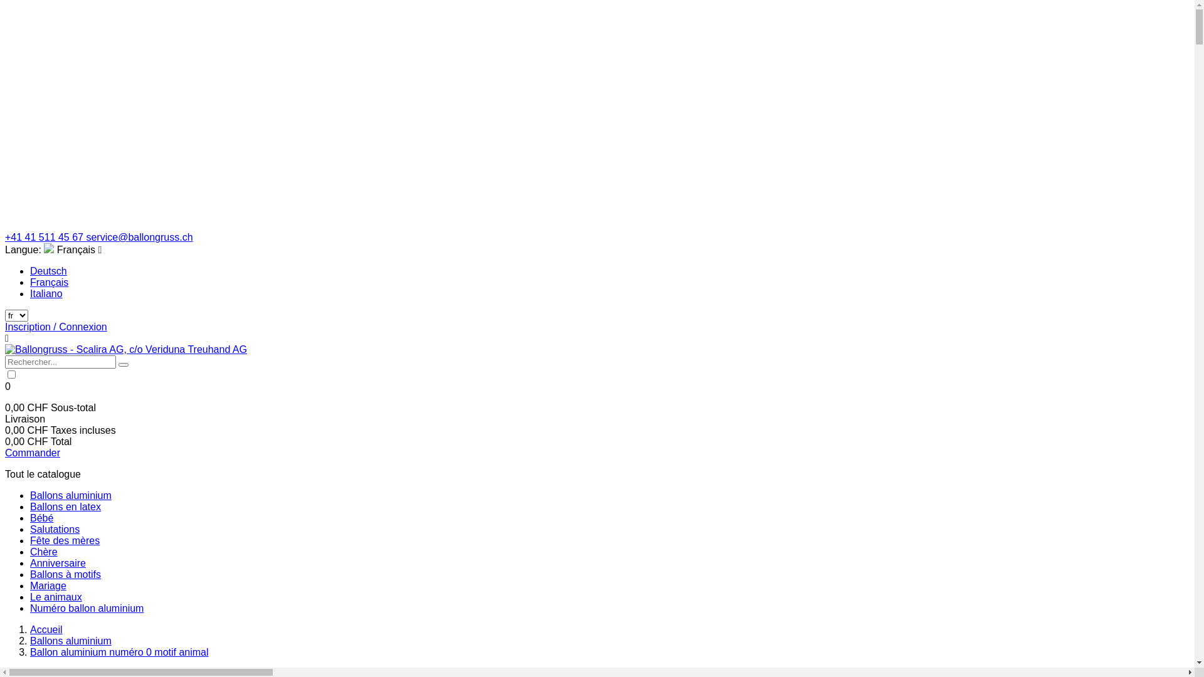  What do you see at coordinates (65, 506) in the screenshot?
I see `Ballons en latex` at bounding box center [65, 506].